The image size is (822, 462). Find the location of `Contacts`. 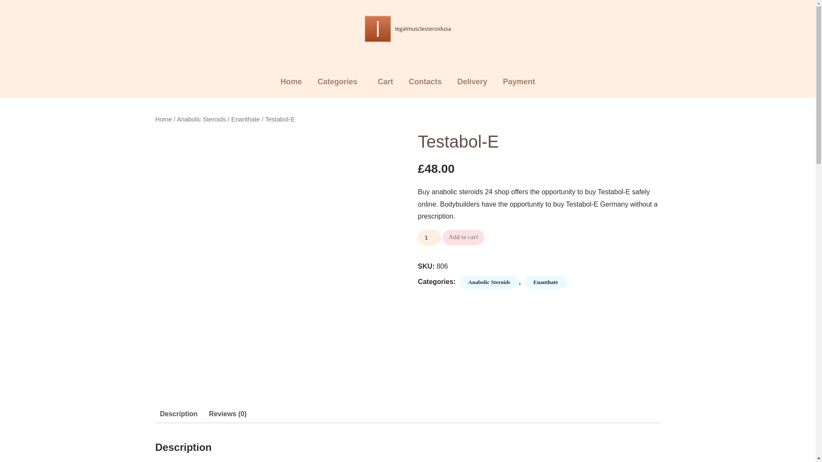

Contacts is located at coordinates (425, 82).